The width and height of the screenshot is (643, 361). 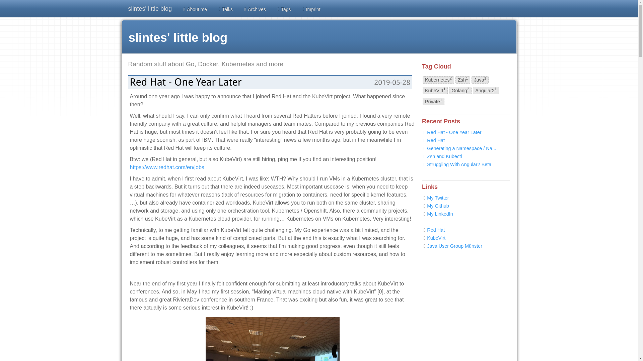 What do you see at coordinates (273, 339) in the screenshot?
I see `RivieraDev` at bounding box center [273, 339].